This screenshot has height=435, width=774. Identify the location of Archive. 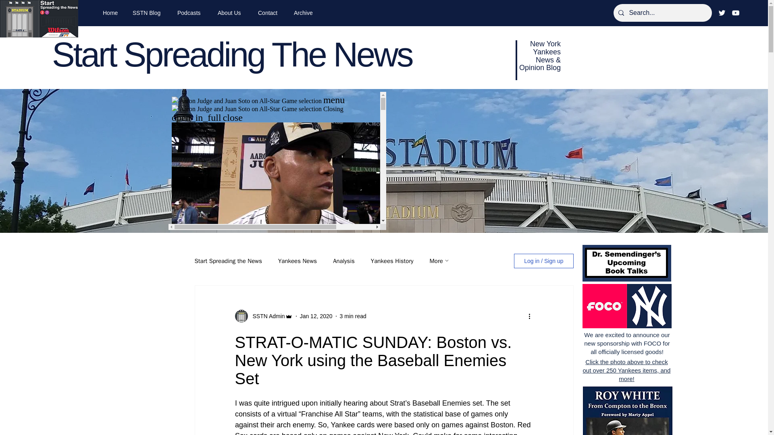
(306, 13).